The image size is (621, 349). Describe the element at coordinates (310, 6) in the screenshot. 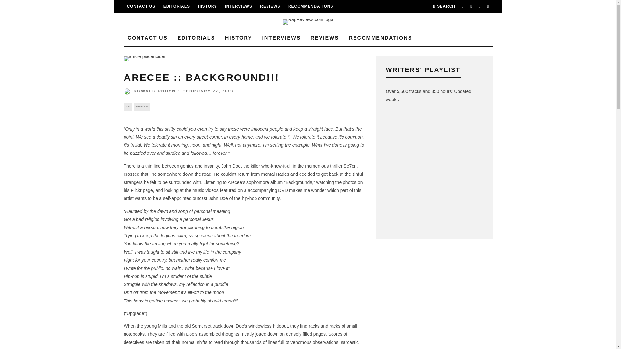

I see `RECOMMENDATIONS` at that location.